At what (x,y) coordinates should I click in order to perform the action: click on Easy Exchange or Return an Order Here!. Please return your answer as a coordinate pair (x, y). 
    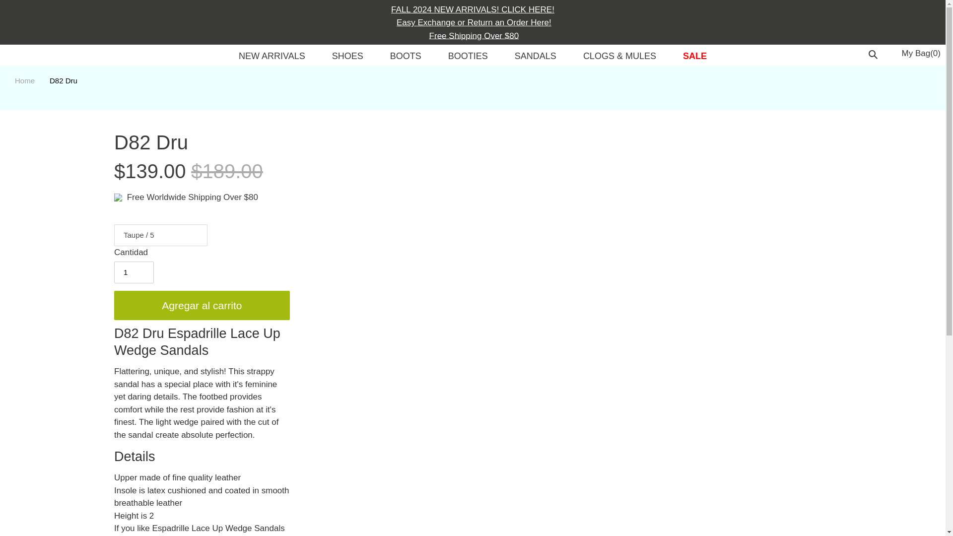
    Looking at the image, I should click on (473, 22).